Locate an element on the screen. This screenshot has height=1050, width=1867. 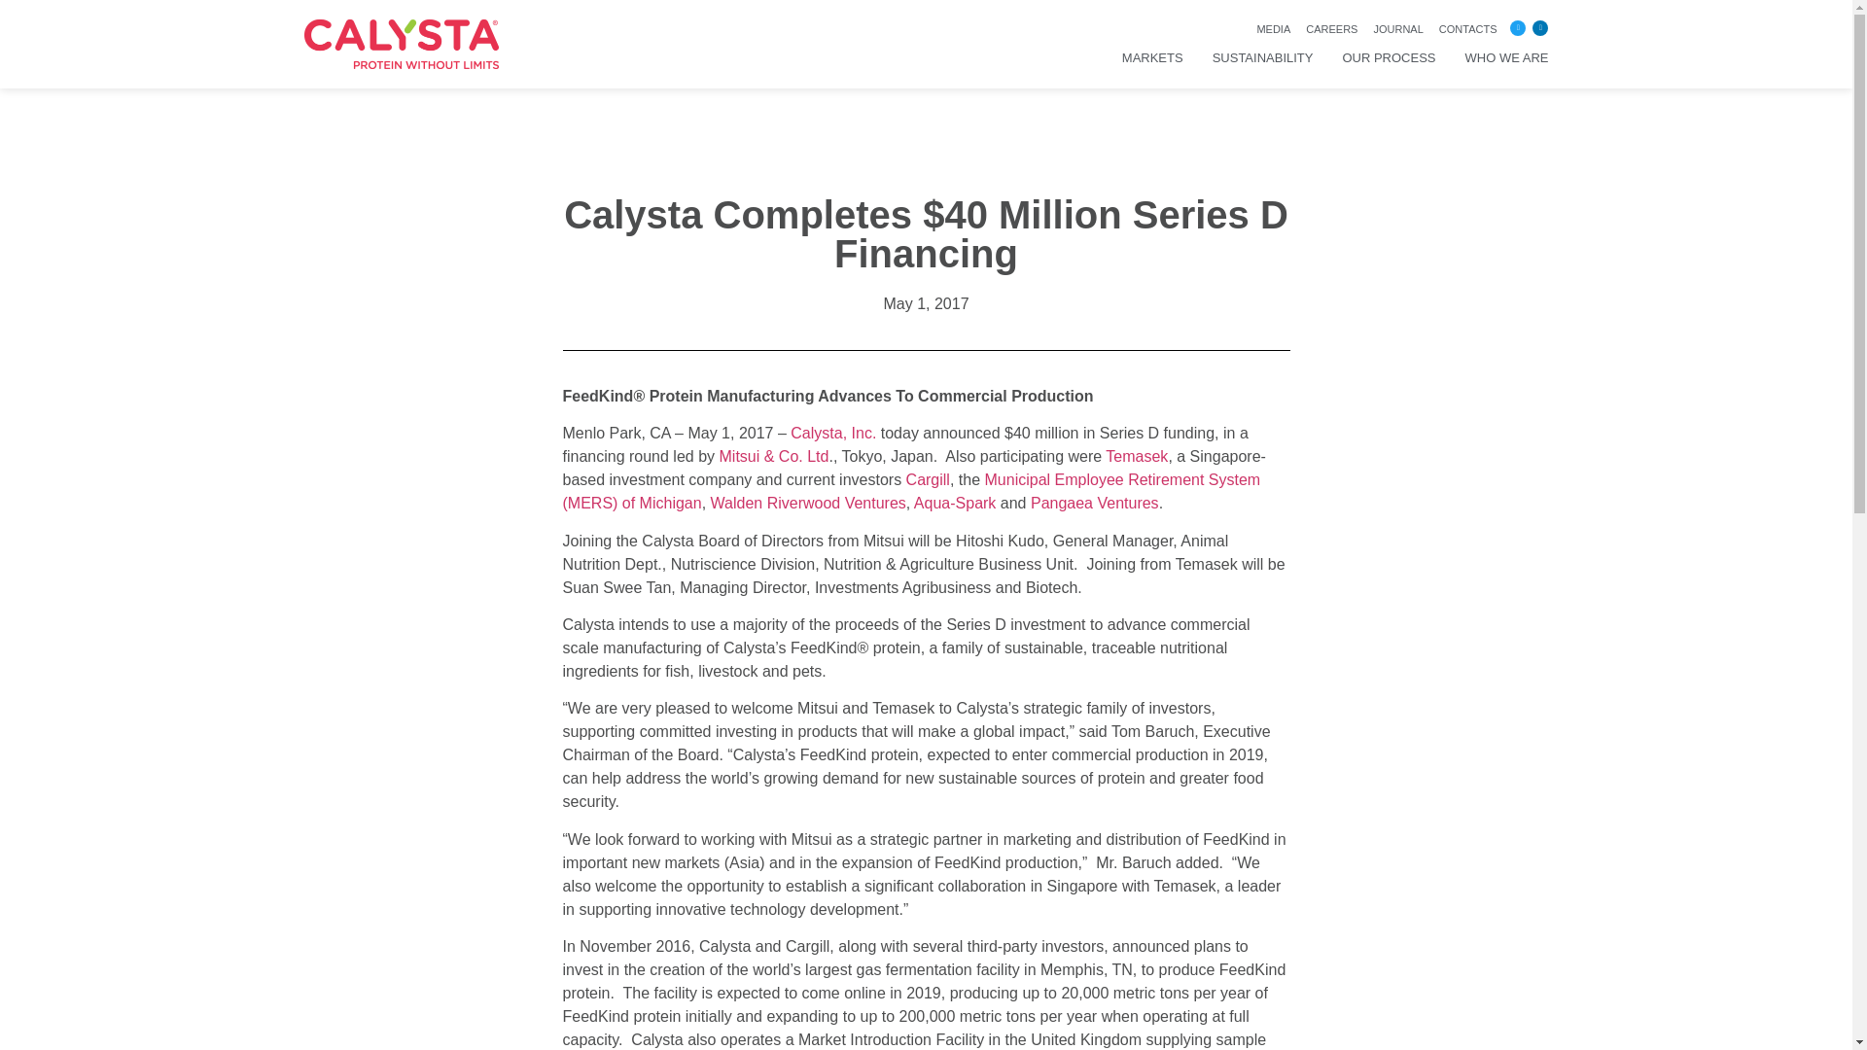
SUSTAINABILITY is located at coordinates (1262, 58).